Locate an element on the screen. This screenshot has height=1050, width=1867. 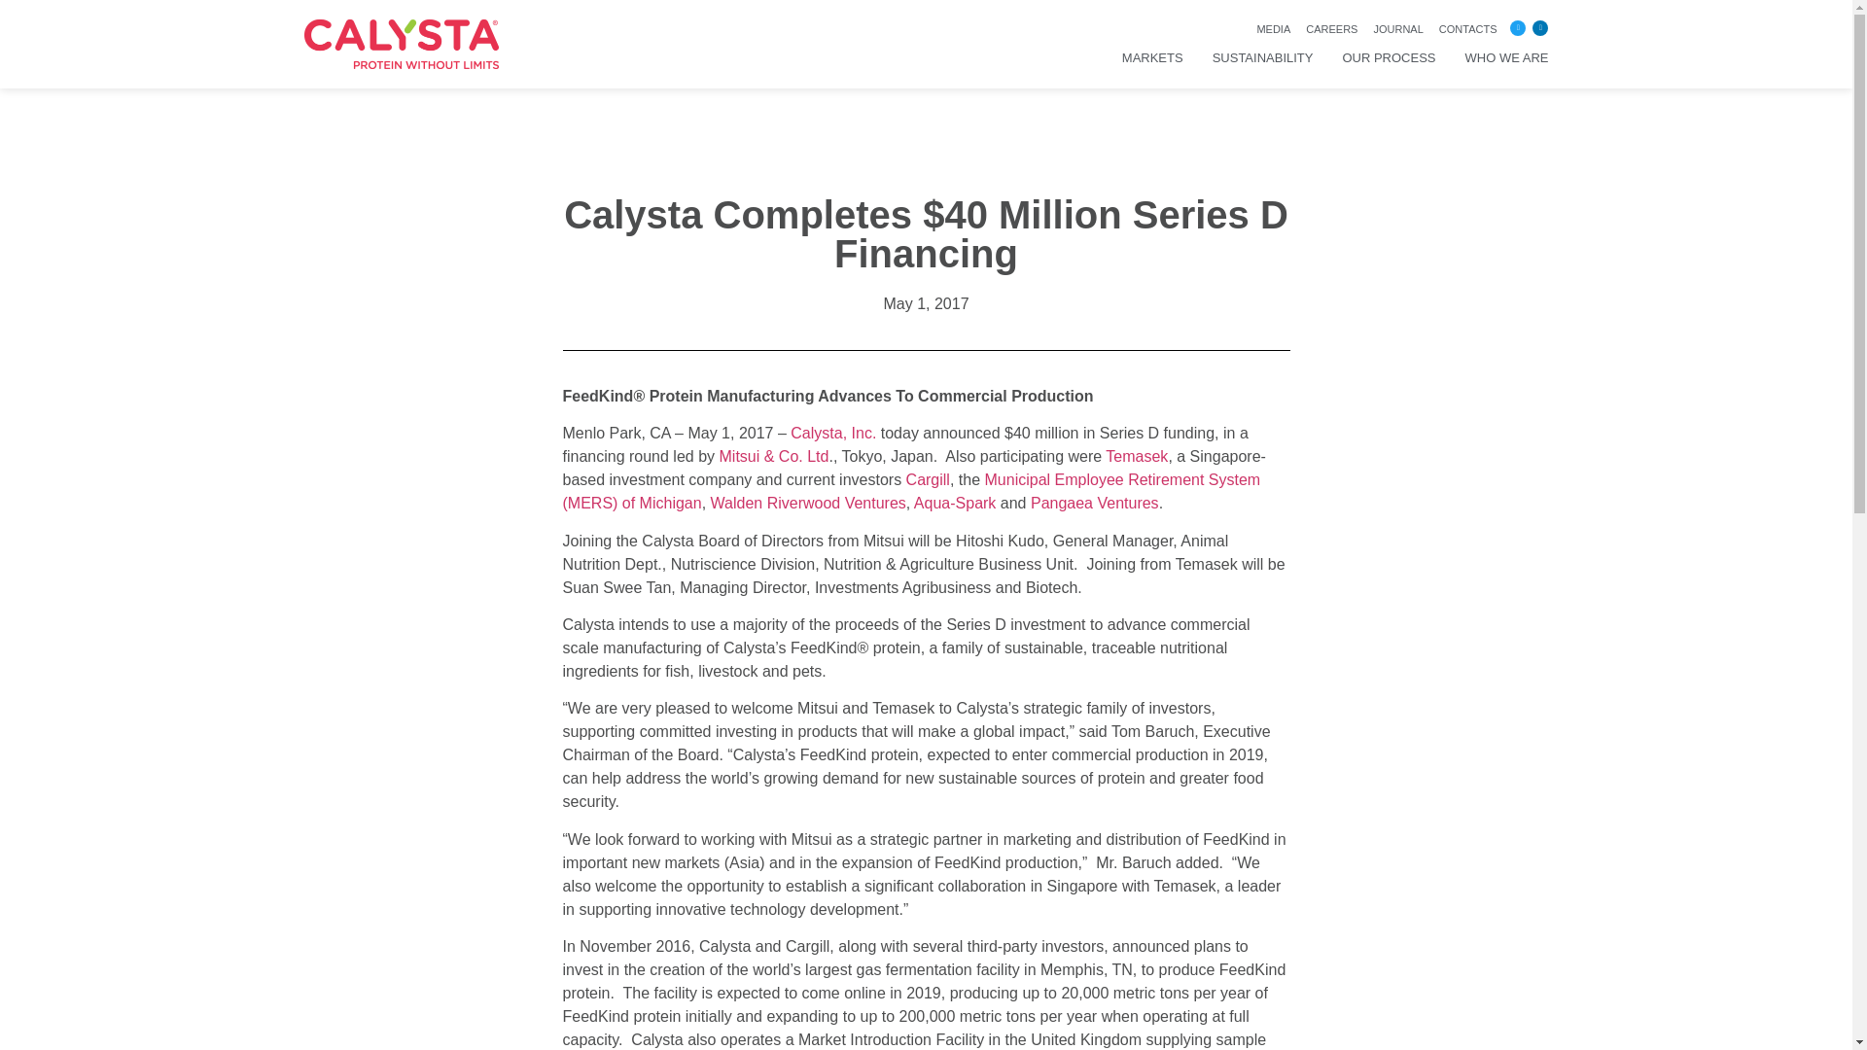
SUSTAINABILITY is located at coordinates (1262, 58).